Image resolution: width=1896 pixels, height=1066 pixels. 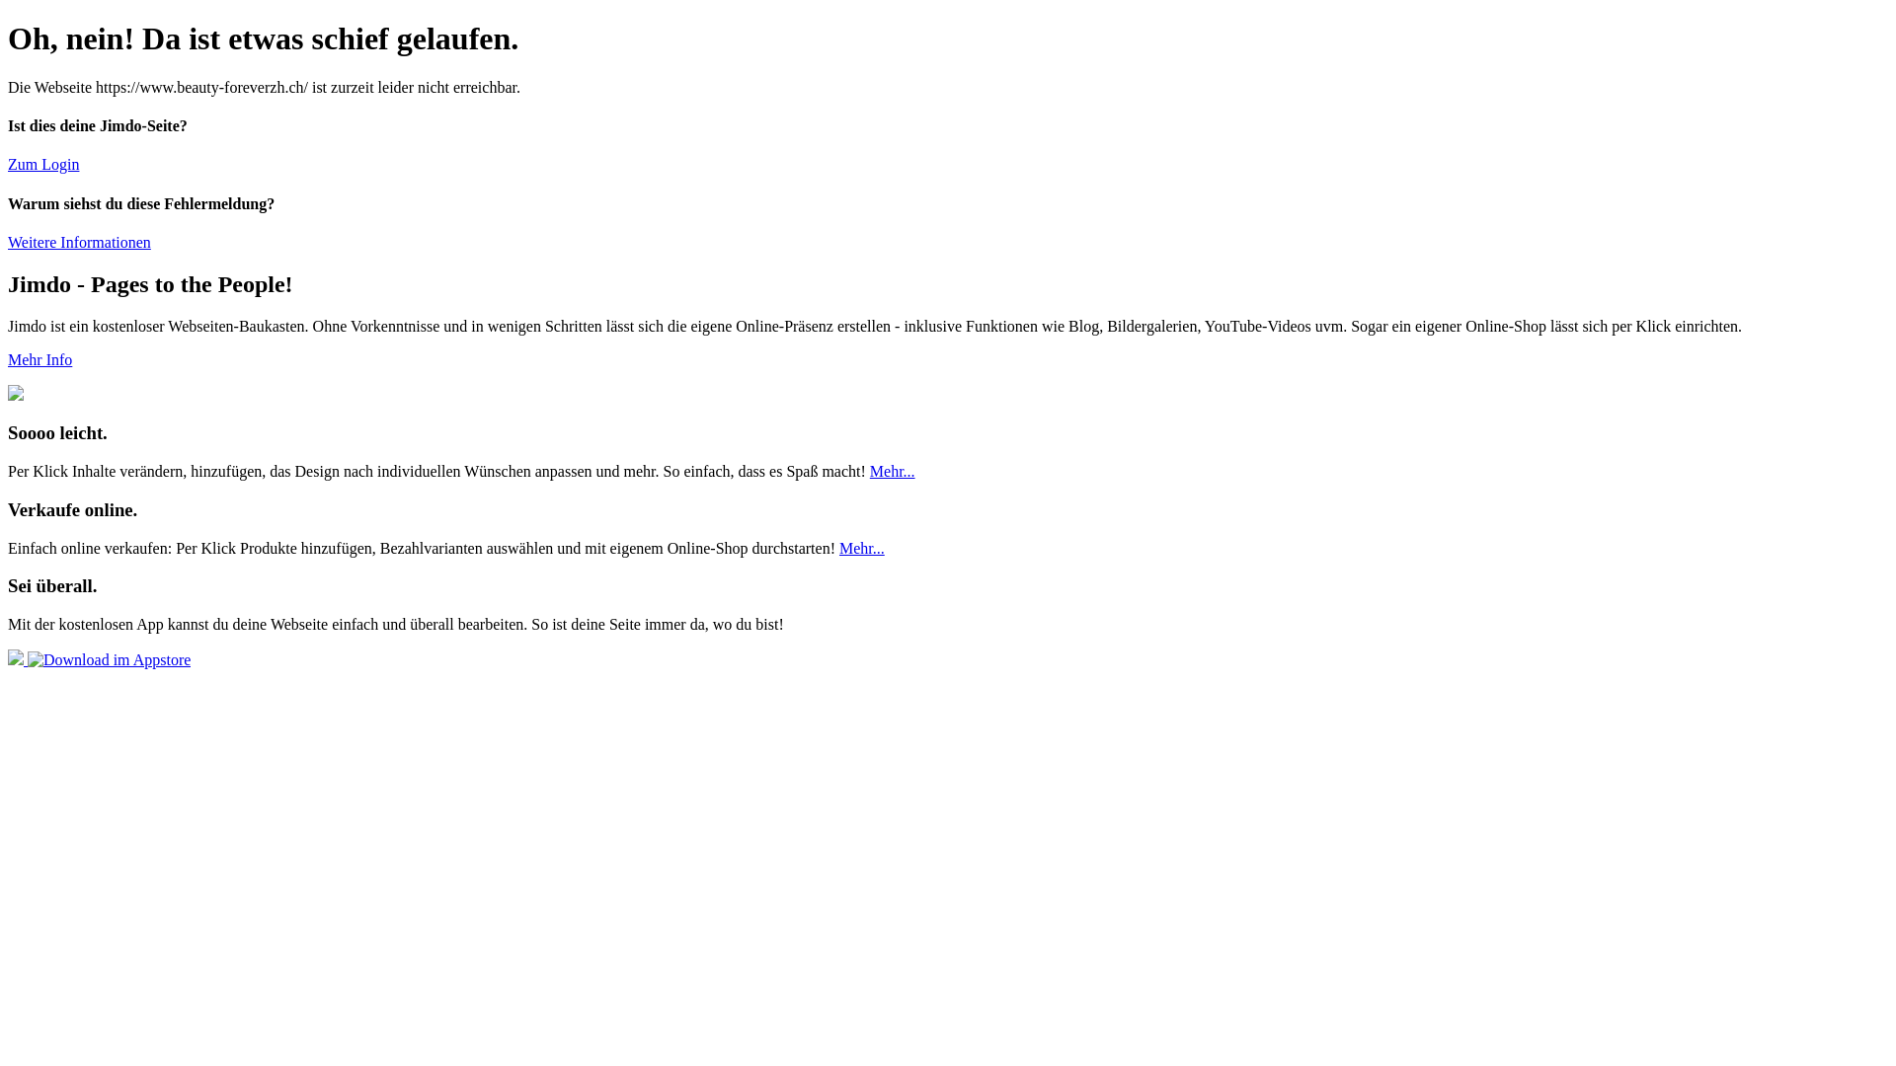 What do you see at coordinates (79, 243) in the screenshot?
I see `Weitere Informationen` at bounding box center [79, 243].